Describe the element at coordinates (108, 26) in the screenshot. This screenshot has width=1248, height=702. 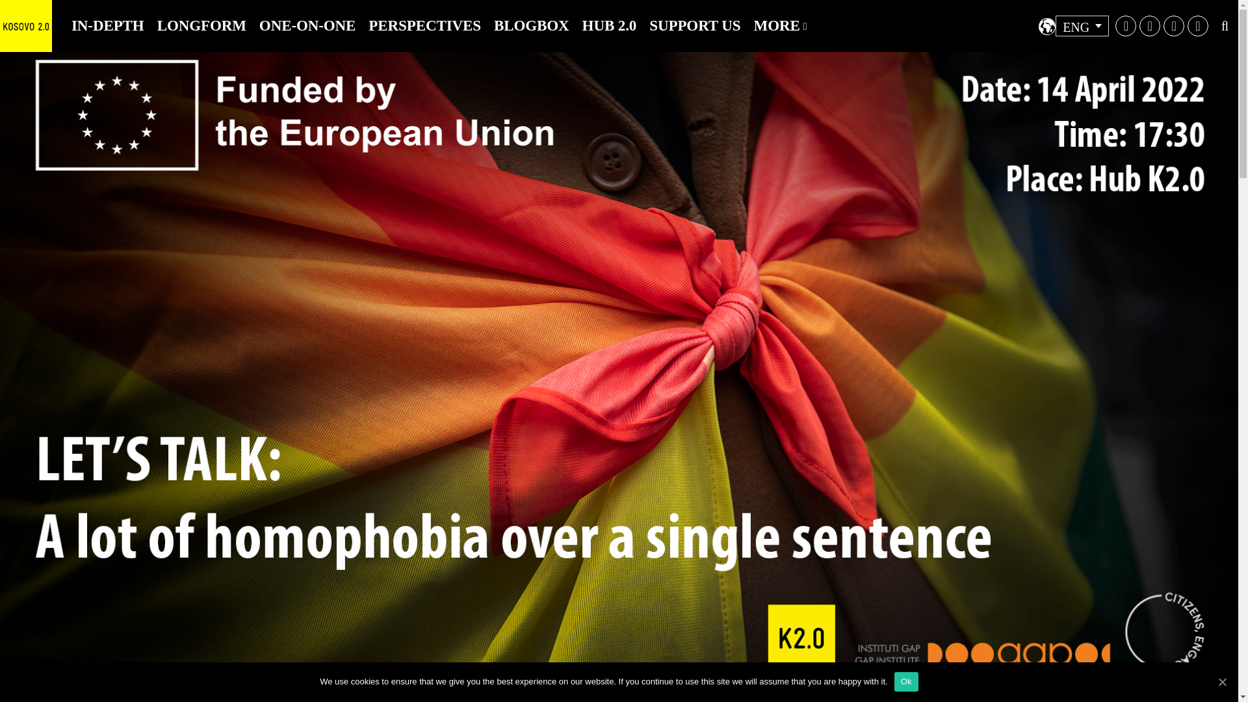
I see `IN-DEPTH` at that location.